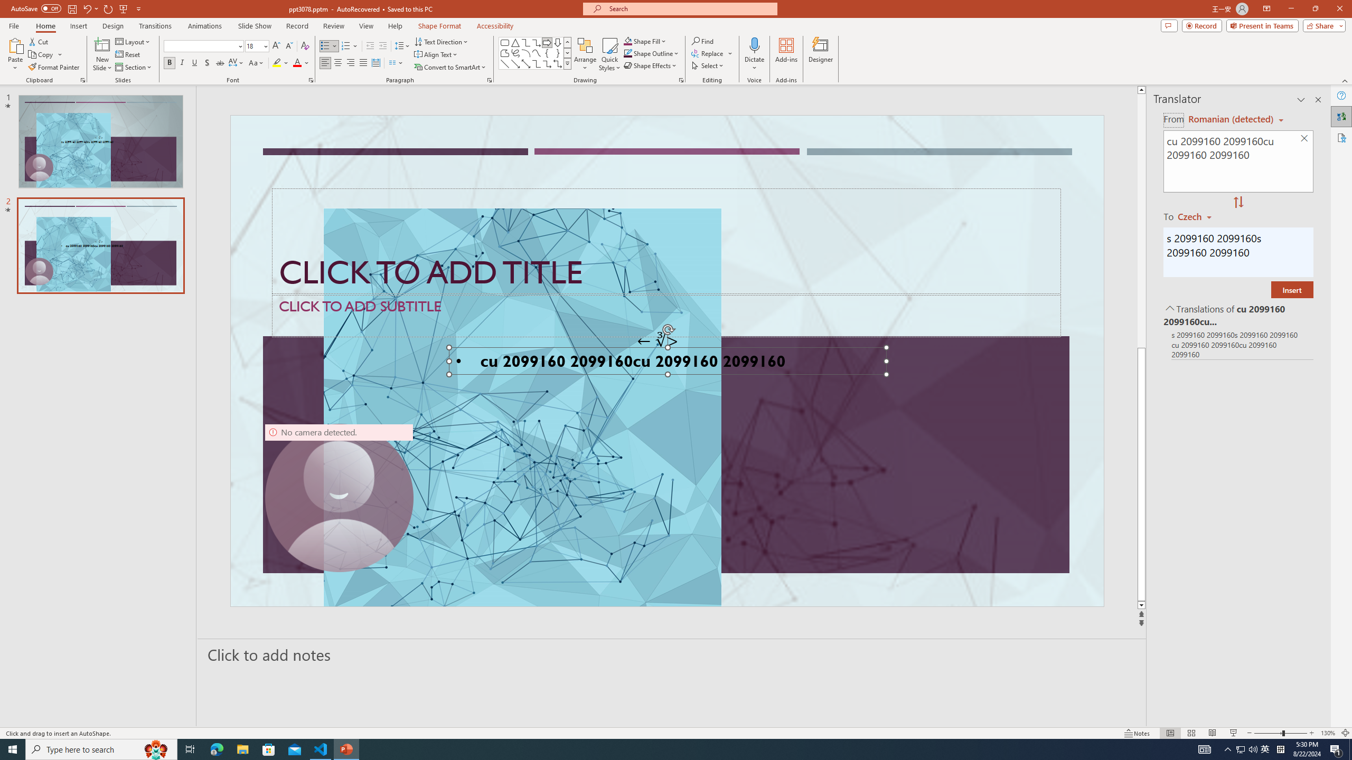  What do you see at coordinates (526, 63) in the screenshot?
I see `Line Arrow: Double` at bounding box center [526, 63].